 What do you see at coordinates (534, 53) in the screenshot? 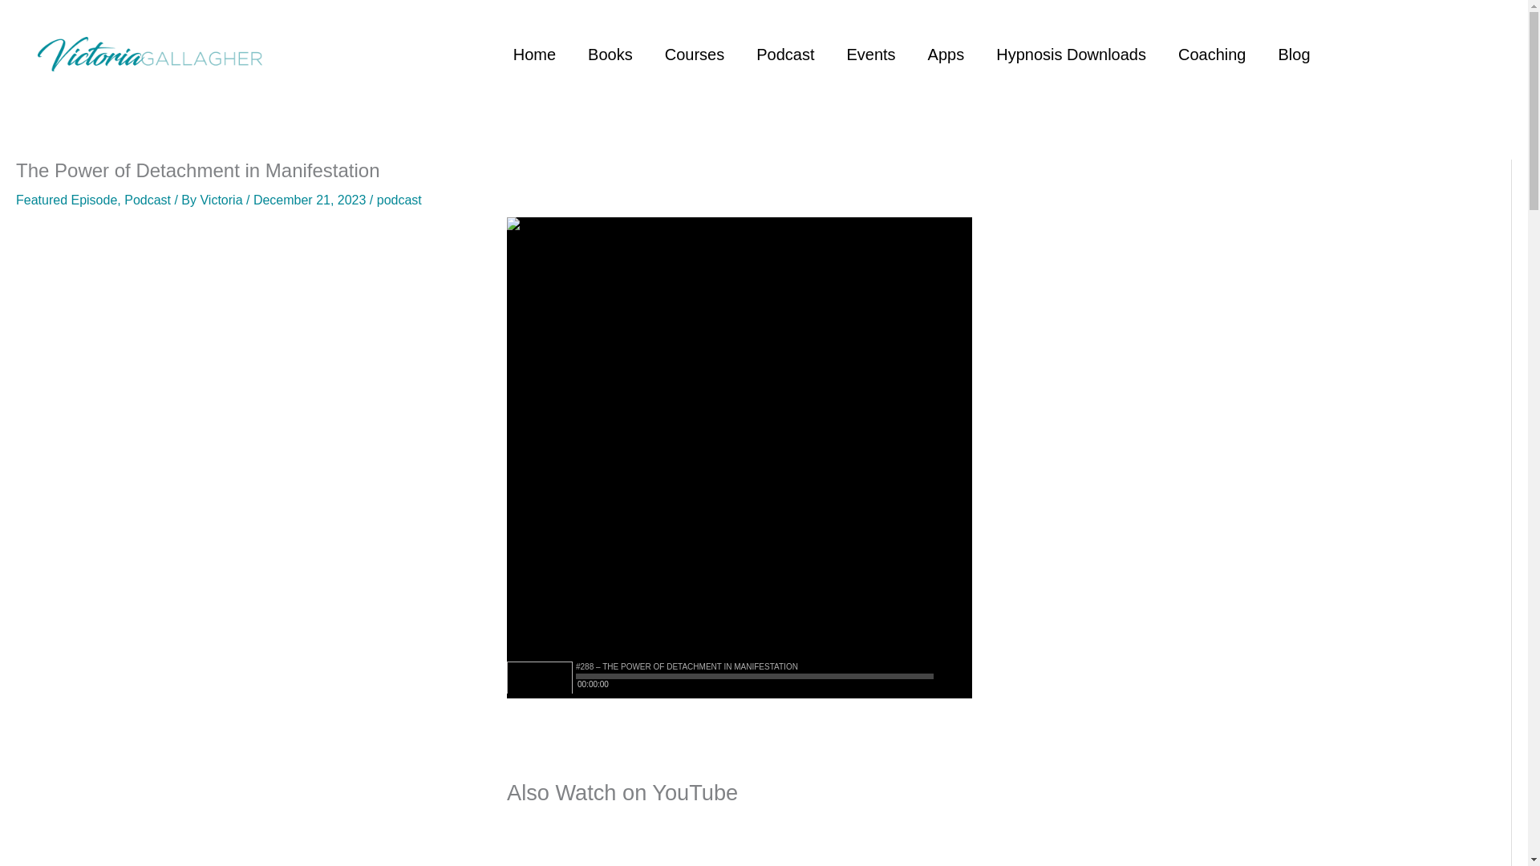
I see `Home` at bounding box center [534, 53].